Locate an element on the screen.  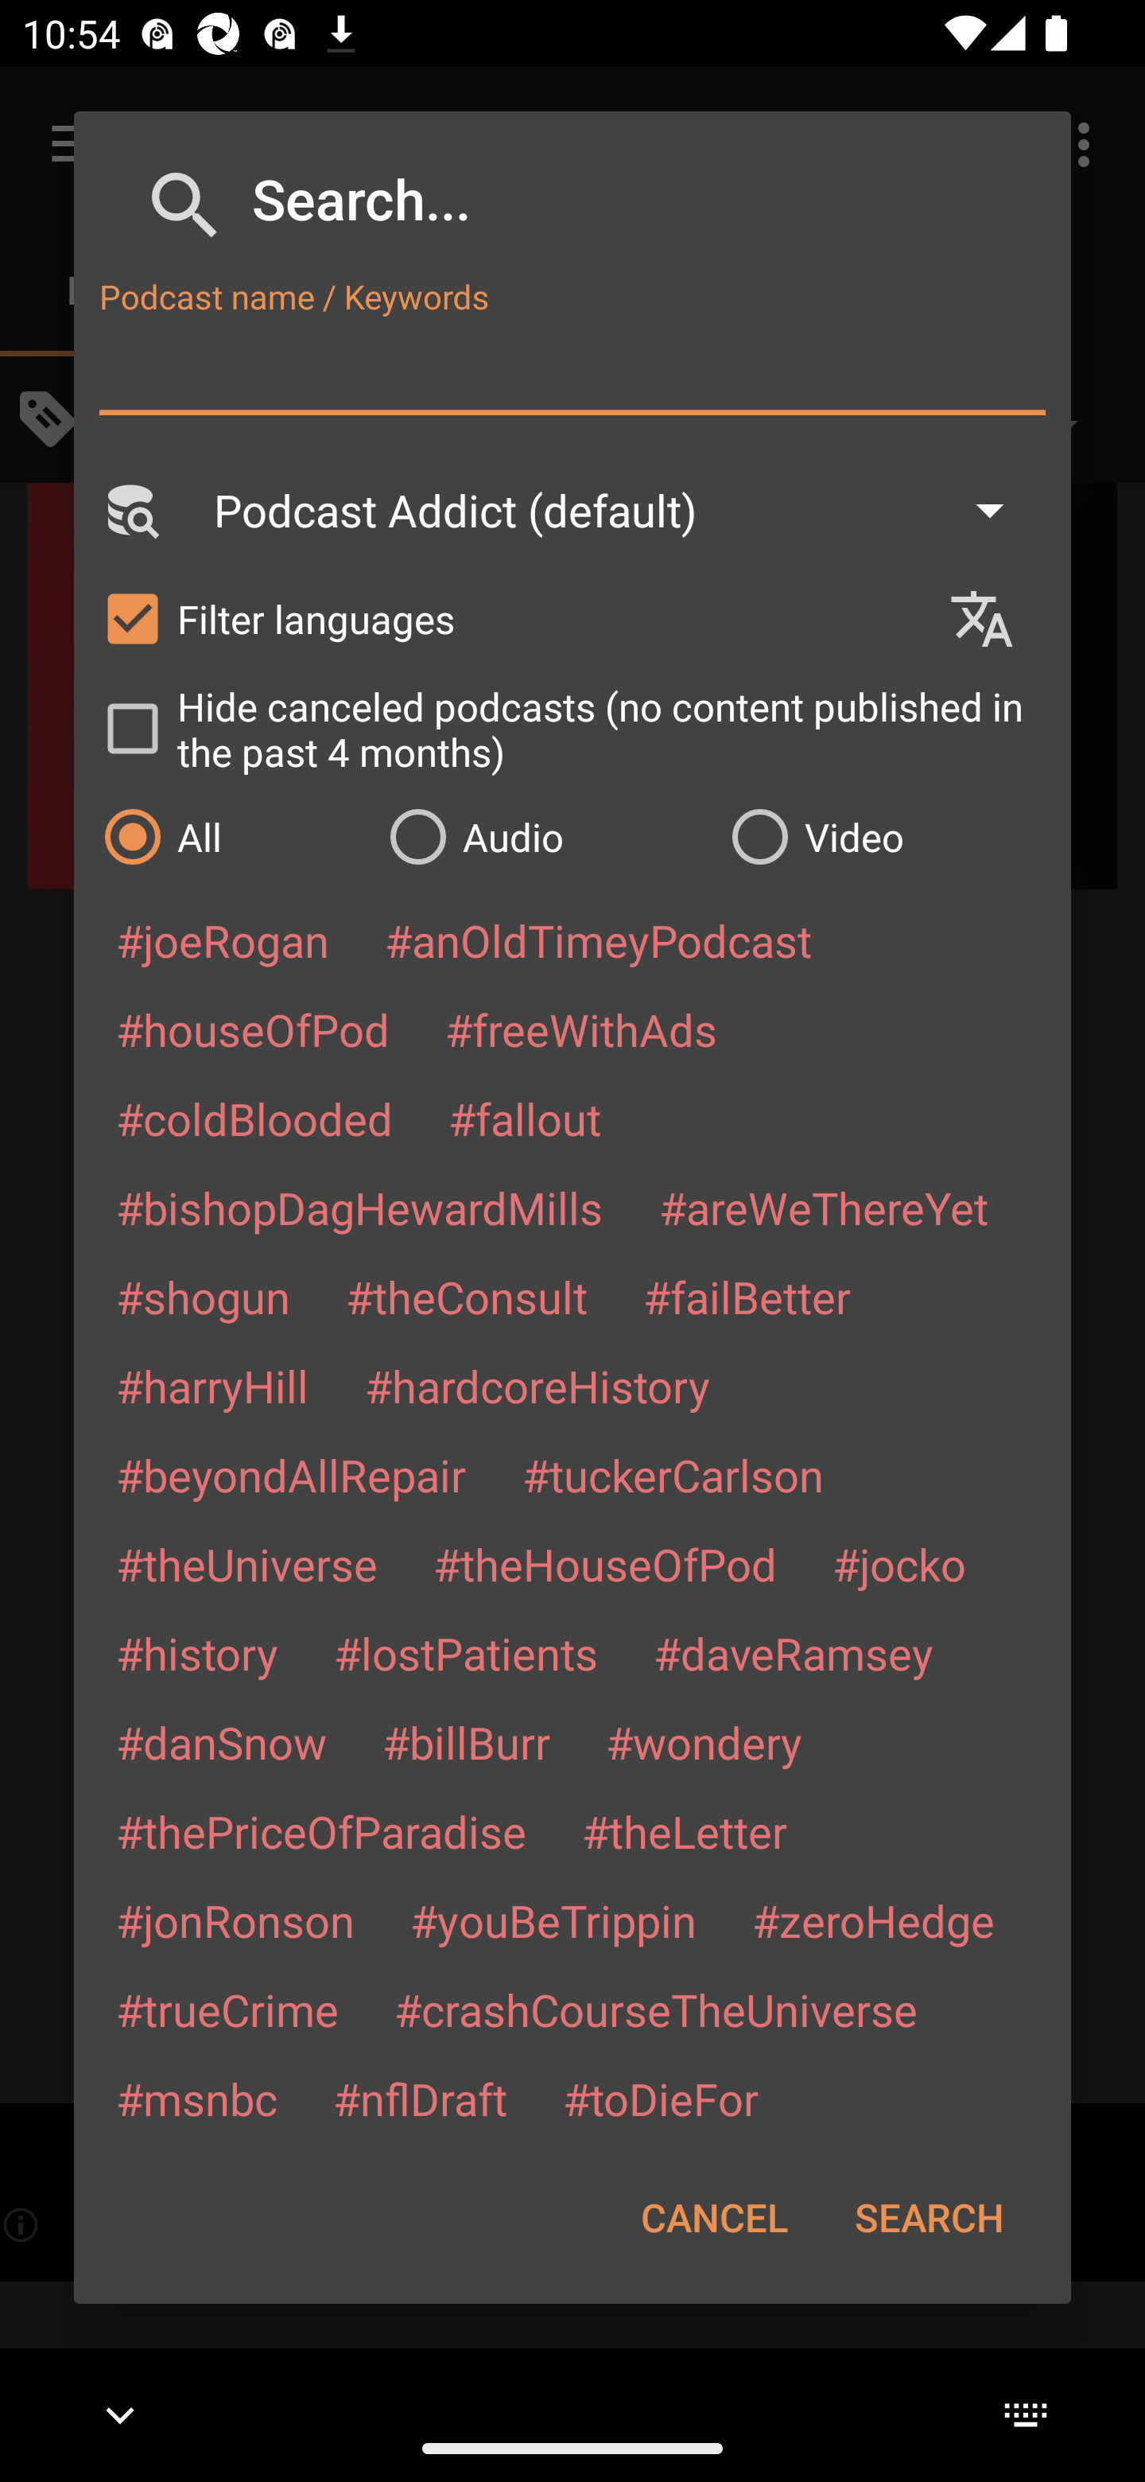
#lostPatients is located at coordinates (466, 1653).